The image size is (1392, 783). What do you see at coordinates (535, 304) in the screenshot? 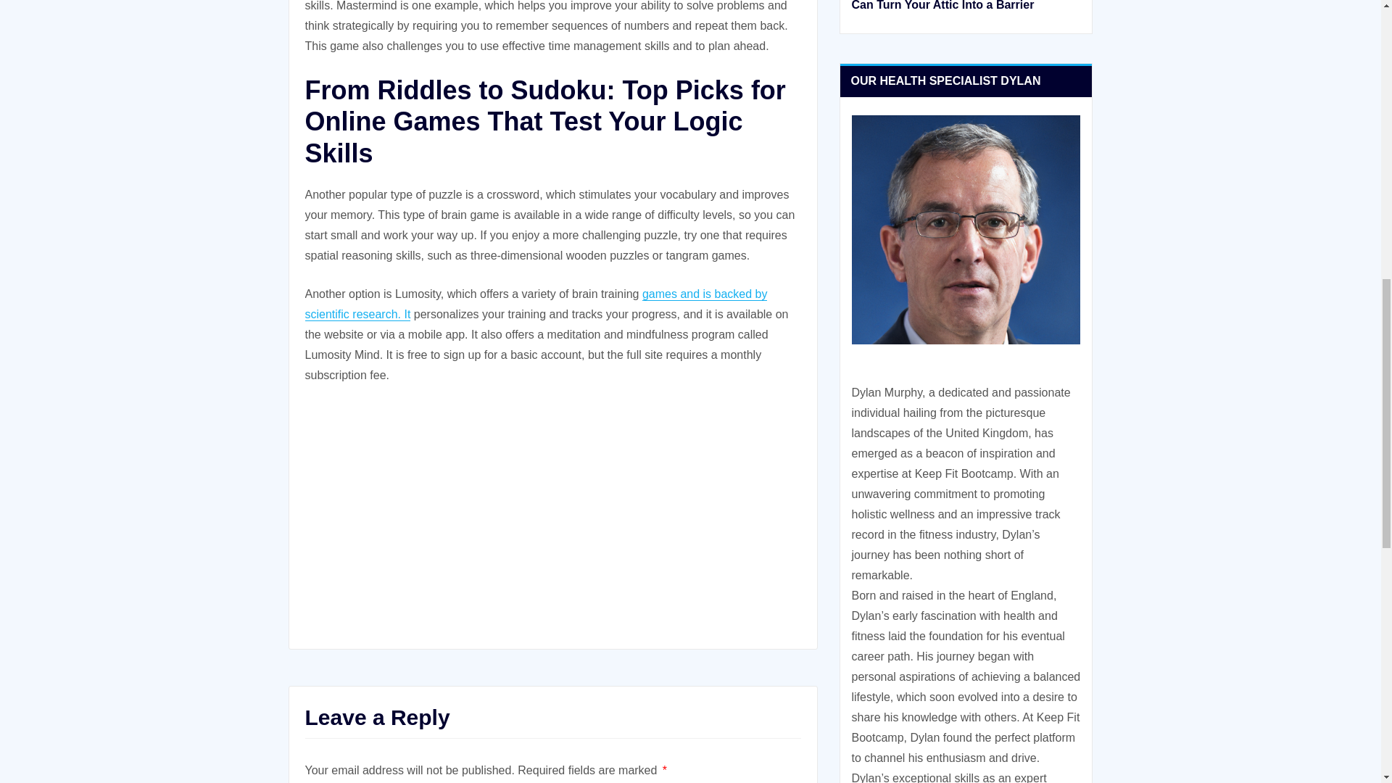
I see `games and is backed by scientific research. It` at bounding box center [535, 304].